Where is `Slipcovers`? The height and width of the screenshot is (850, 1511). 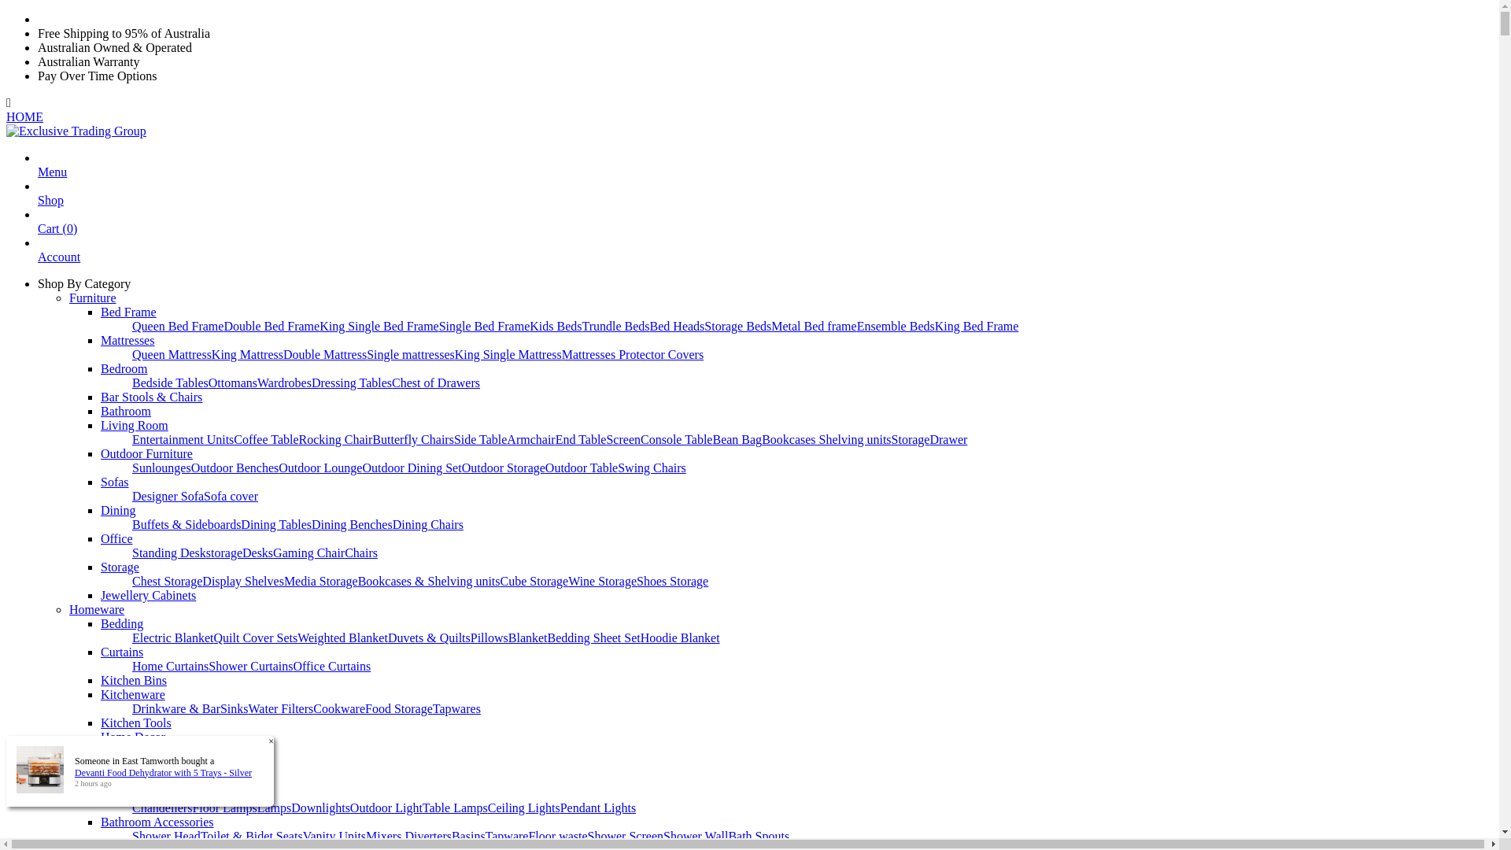 Slipcovers is located at coordinates (159, 779).